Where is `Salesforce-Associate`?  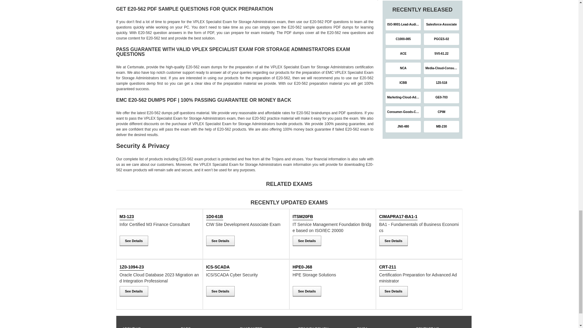 Salesforce-Associate is located at coordinates (442, 24).